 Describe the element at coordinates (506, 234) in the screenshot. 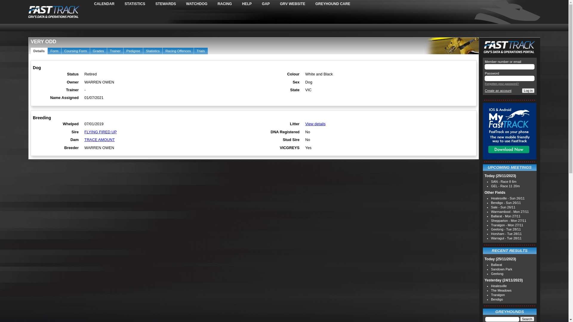

I see `Horsham - Tue 28/11` at that location.